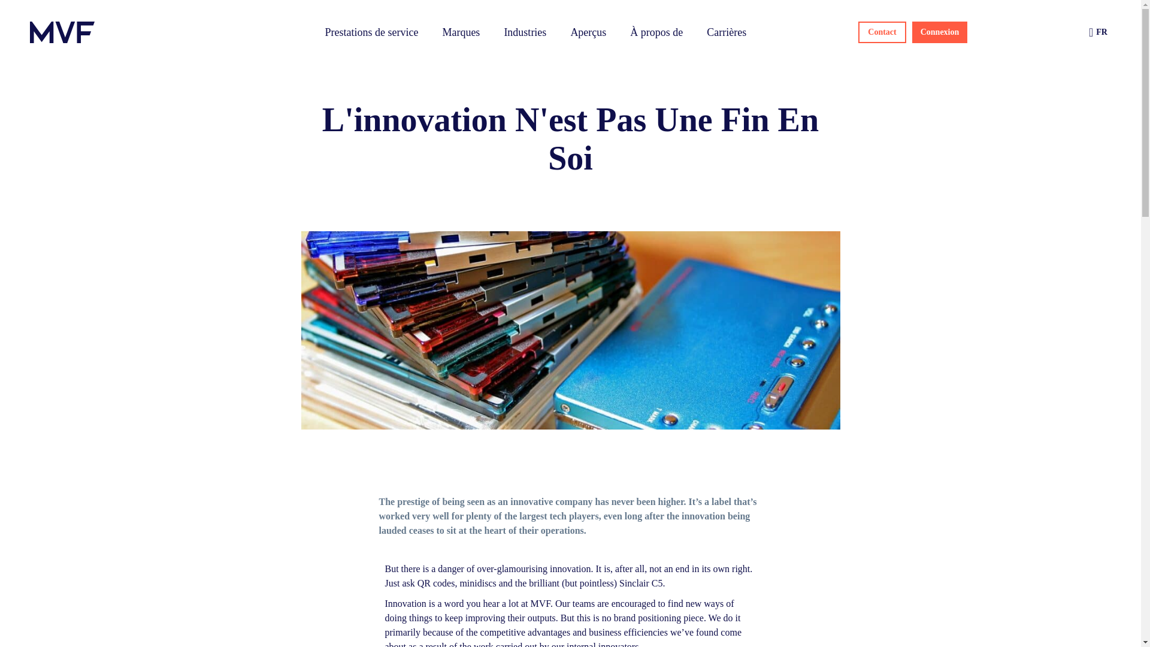  What do you see at coordinates (371, 32) in the screenshot?
I see `Prestations de service` at bounding box center [371, 32].